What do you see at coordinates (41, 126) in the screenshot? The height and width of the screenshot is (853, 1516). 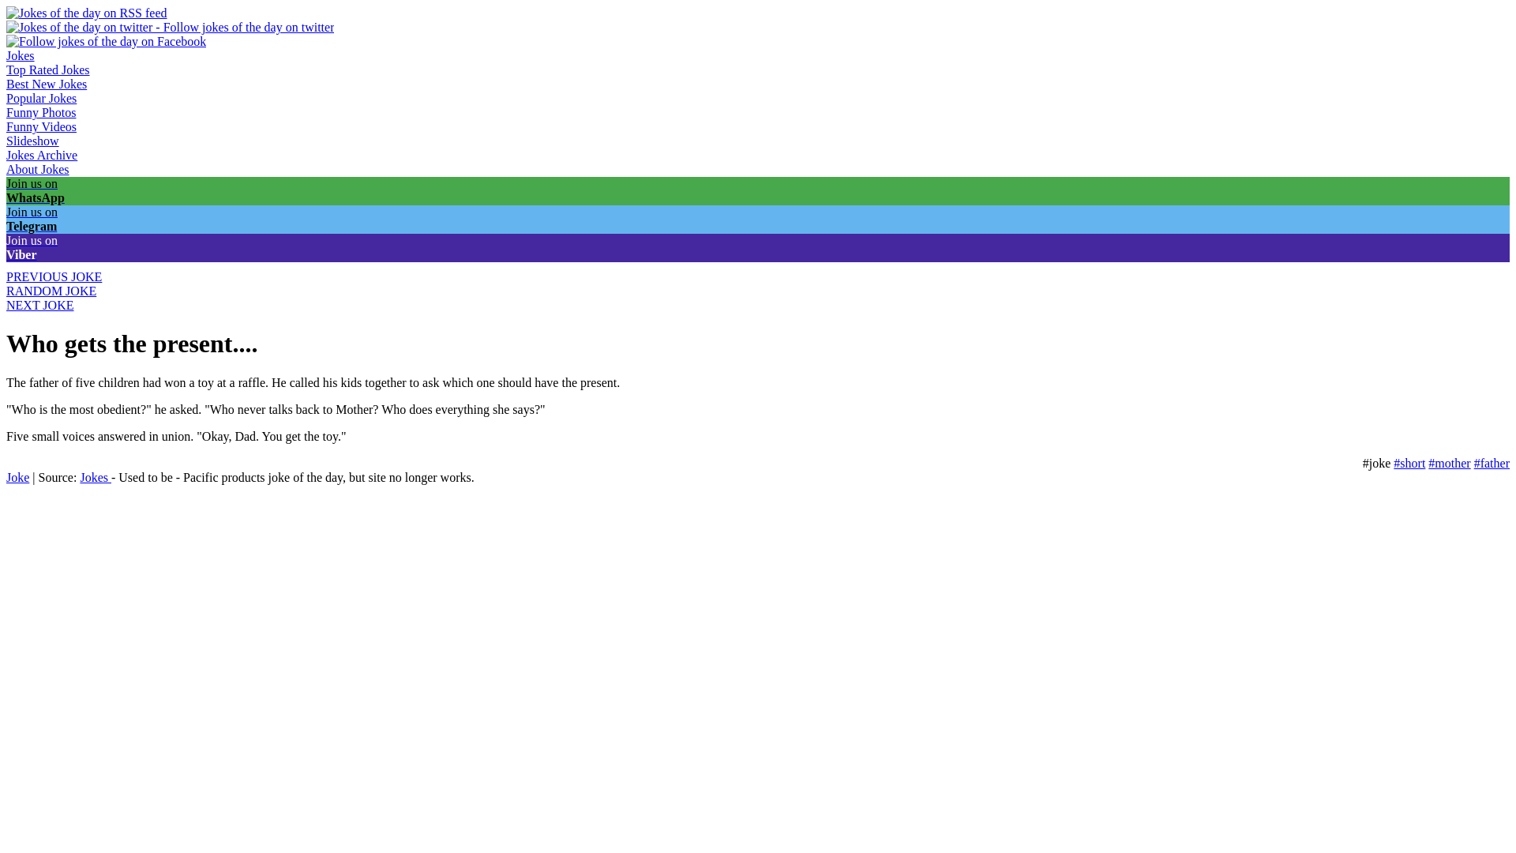 I see `Funny Videos` at bounding box center [41, 126].